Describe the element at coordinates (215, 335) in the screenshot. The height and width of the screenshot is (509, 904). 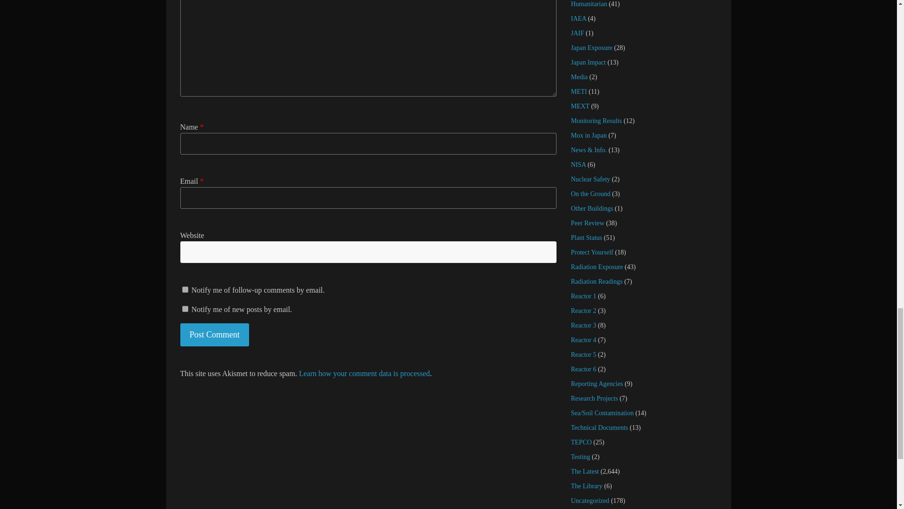
I see `Post Comment` at that location.